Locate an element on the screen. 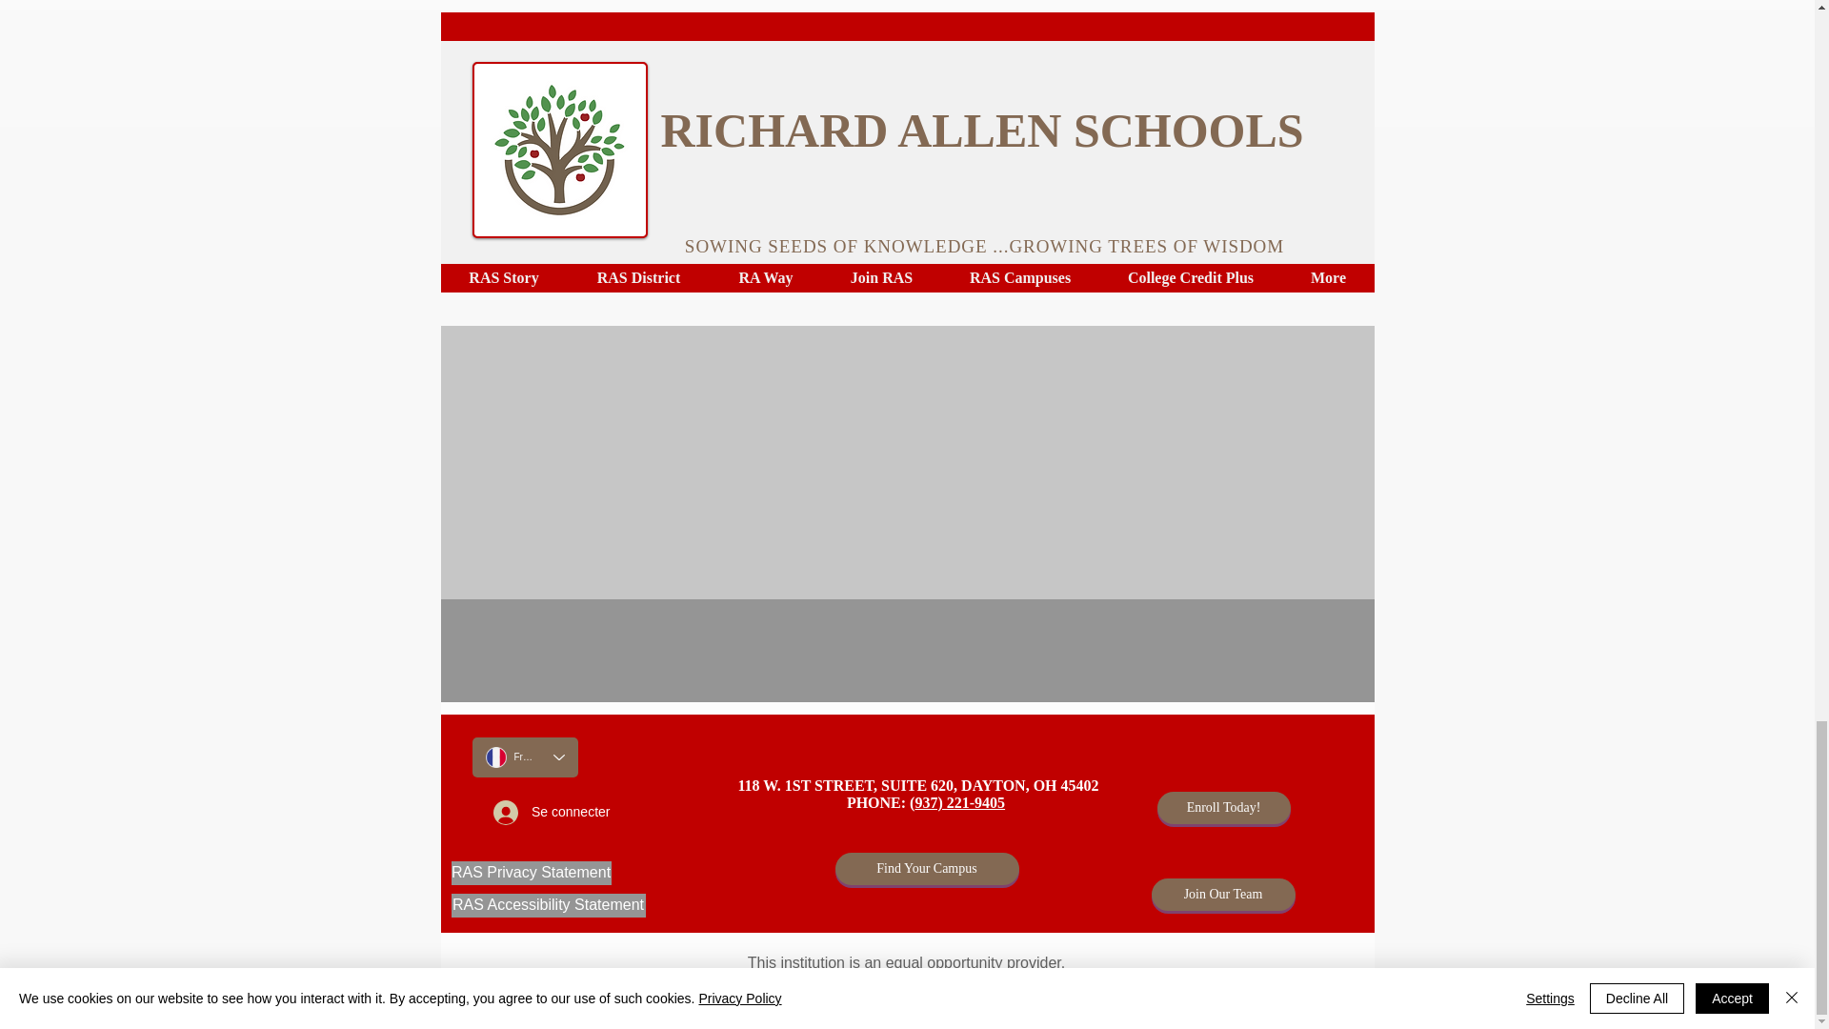 The image size is (1829, 1029). RAS Accessibility Statement is located at coordinates (549, 905).